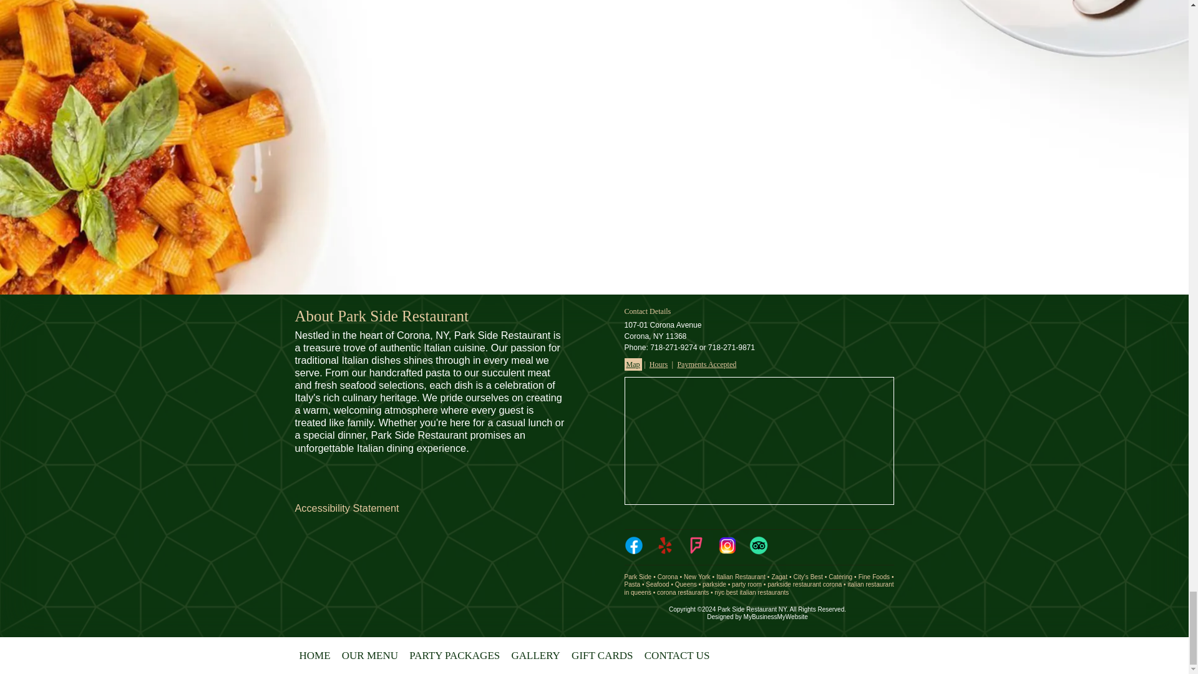 This screenshot has width=1198, height=674. Describe the element at coordinates (659, 364) in the screenshot. I see `Hours` at that location.